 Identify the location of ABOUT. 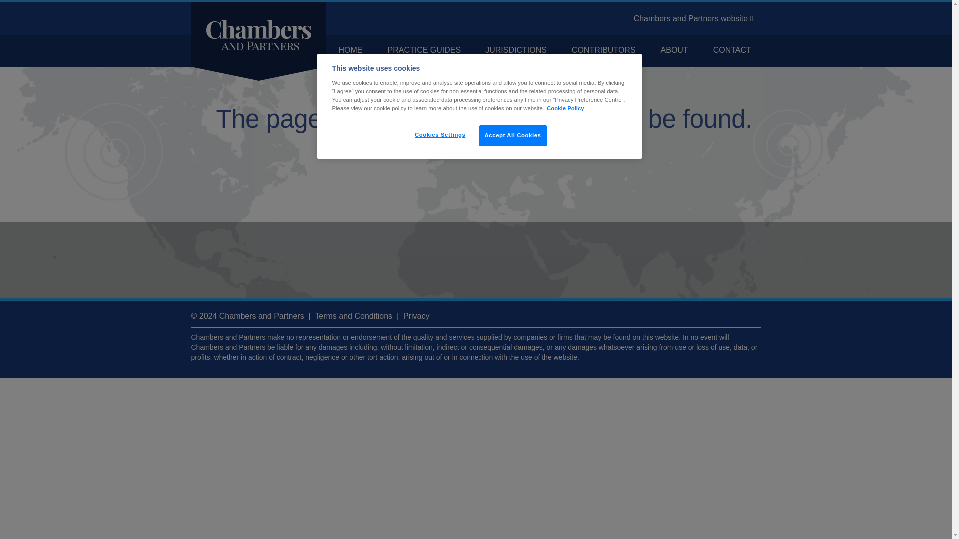
(674, 50).